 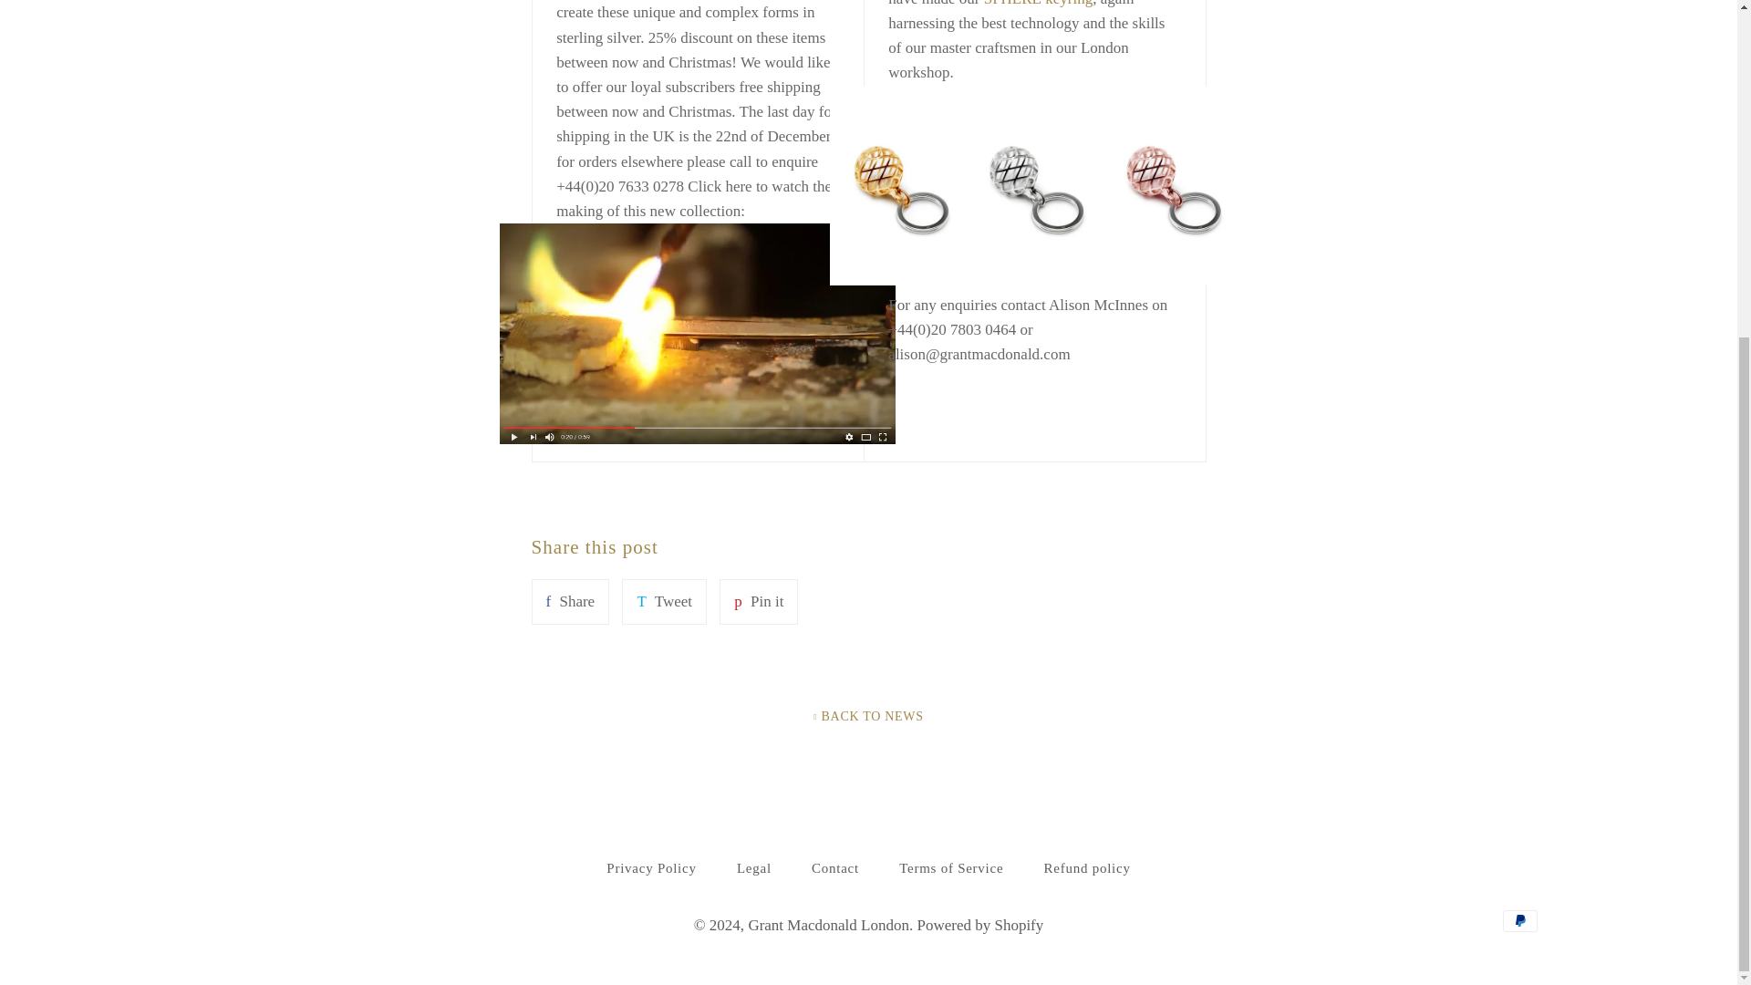 What do you see at coordinates (1519, 920) in the screenshot?
I see `PayPal` at bounding box center [1519, 920].